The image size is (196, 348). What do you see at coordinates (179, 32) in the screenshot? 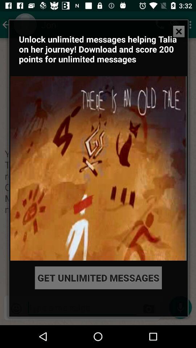
I see `close window` at bounding box center [179, 32].